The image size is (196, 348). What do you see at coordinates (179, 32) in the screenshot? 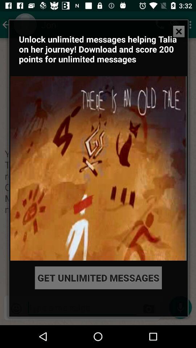
I see `close window` at bounding box center [179, 32].